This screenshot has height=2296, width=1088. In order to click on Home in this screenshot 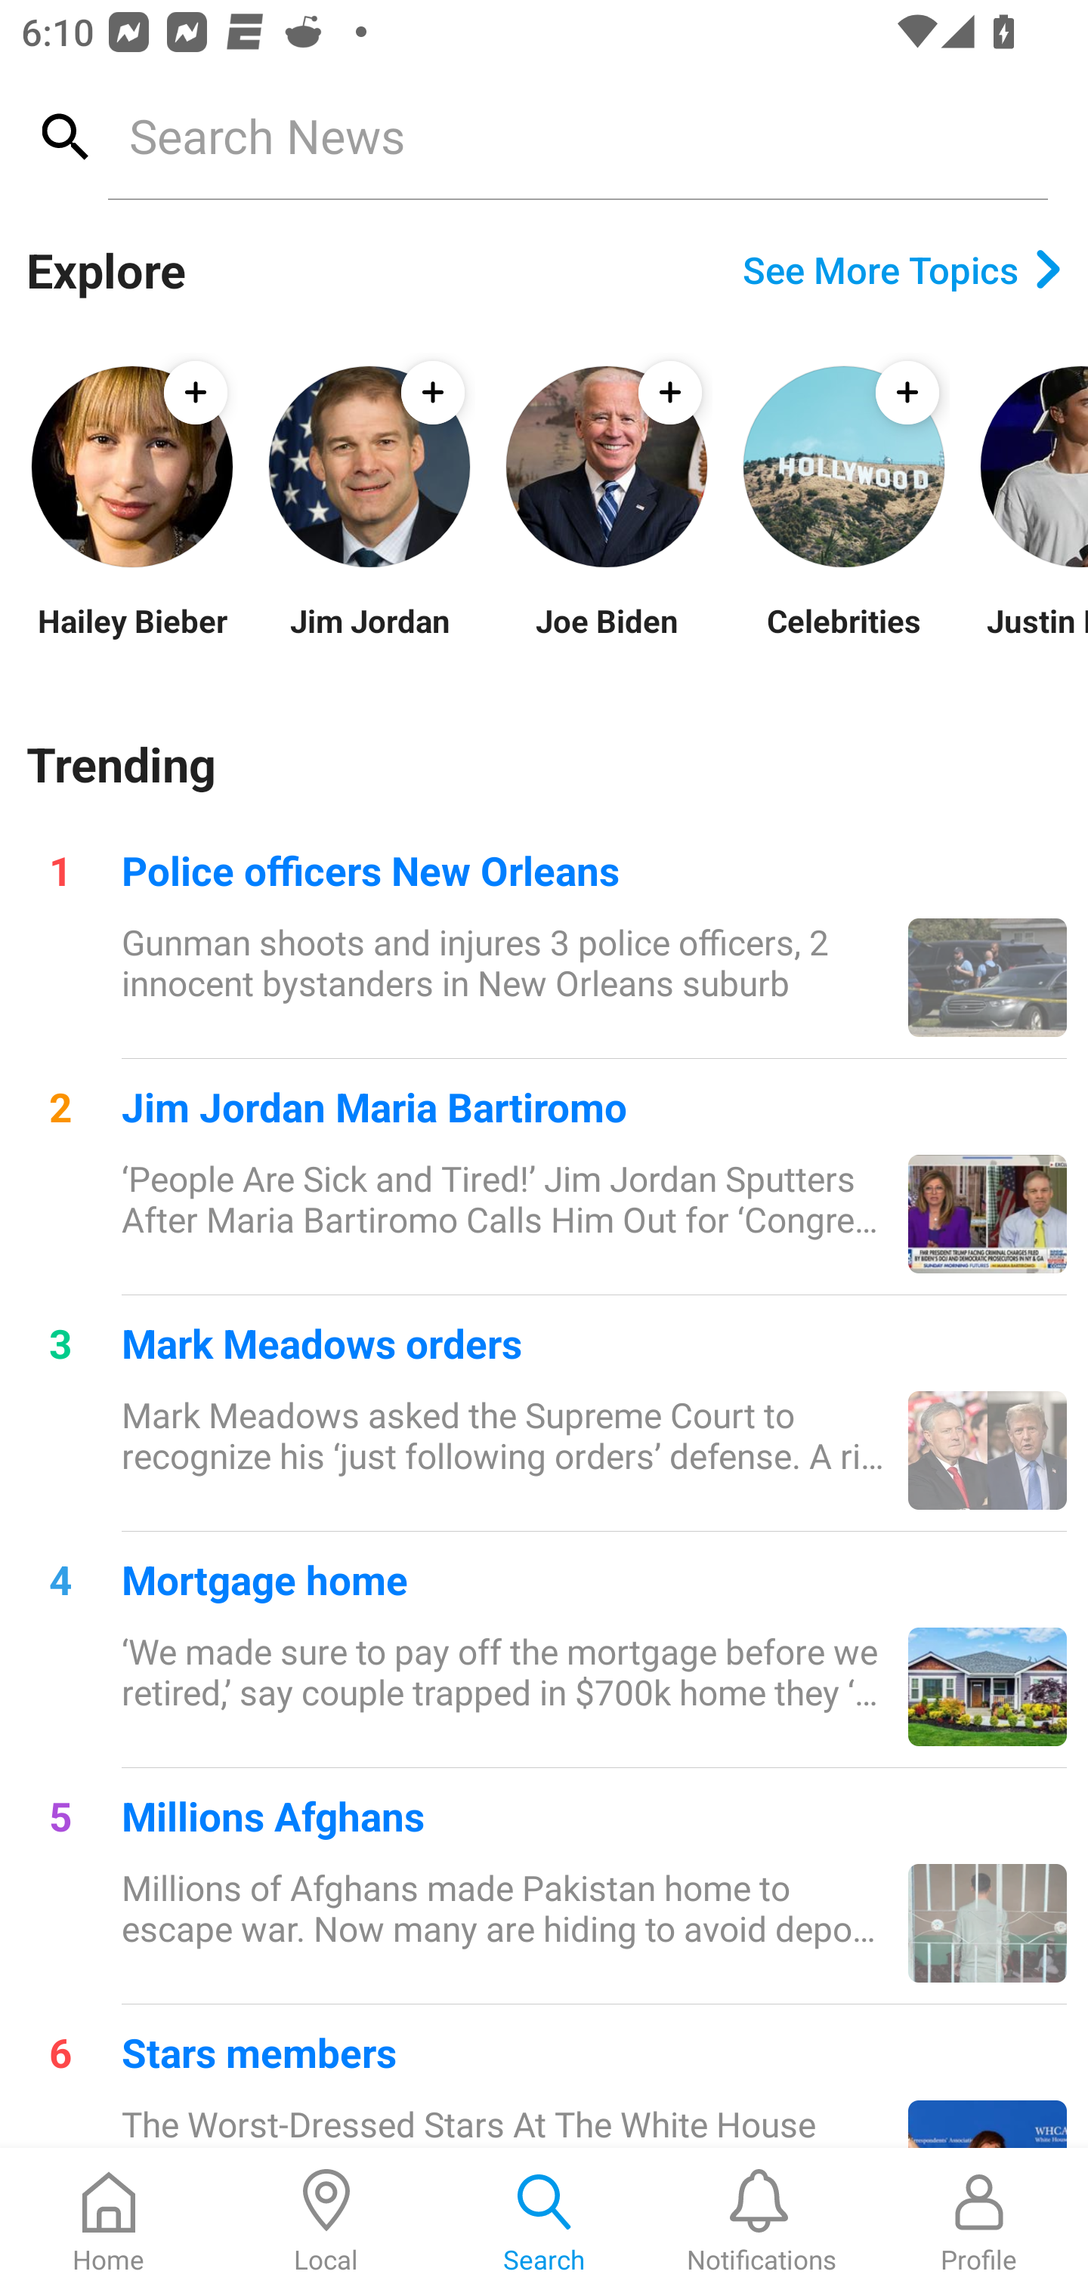, I will do `click(109, 2222)`.